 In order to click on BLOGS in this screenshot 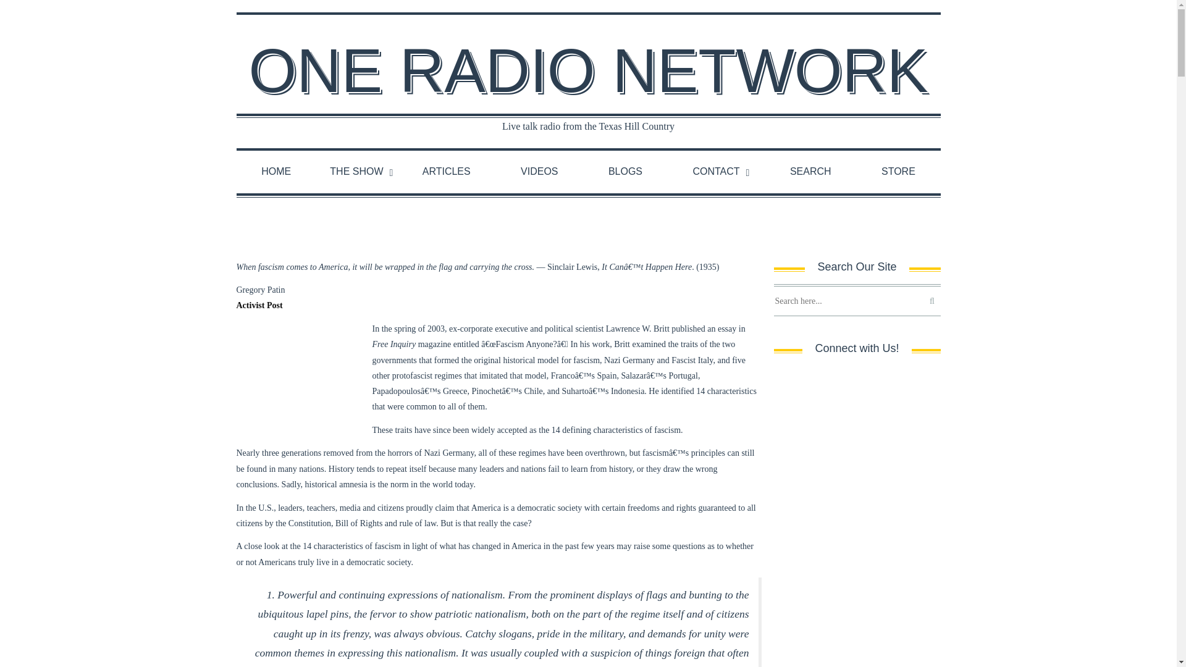, I will do `click(625, 172)`.